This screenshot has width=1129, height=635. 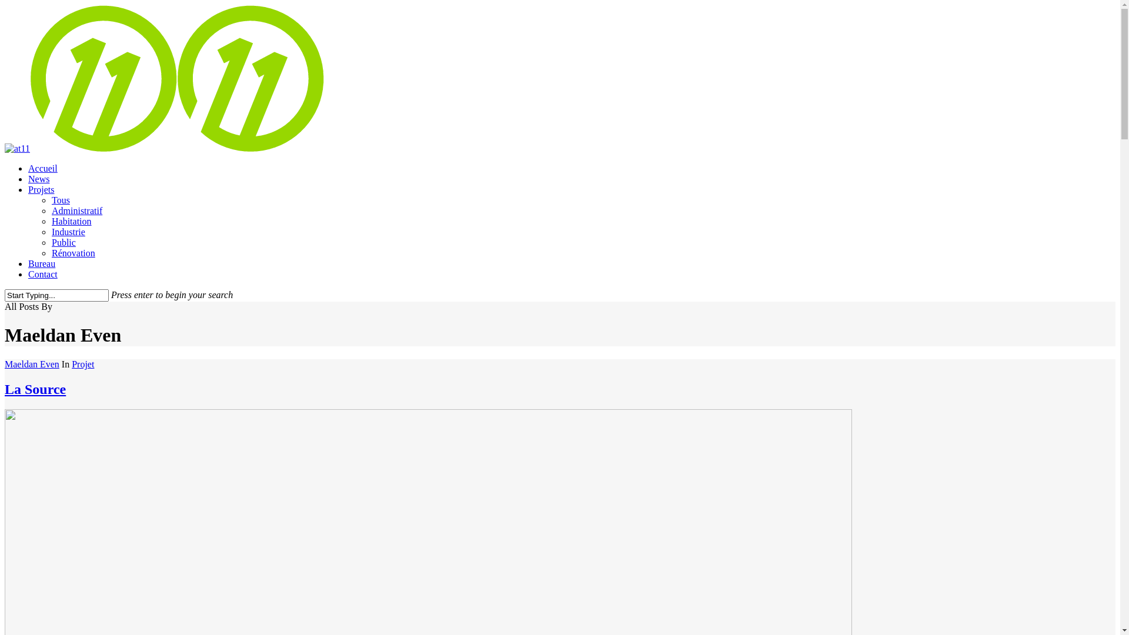 What do you see at coordinates (5, 5) in the screenshot?
I see `Skip to main content` at bounding box center [5, 5].